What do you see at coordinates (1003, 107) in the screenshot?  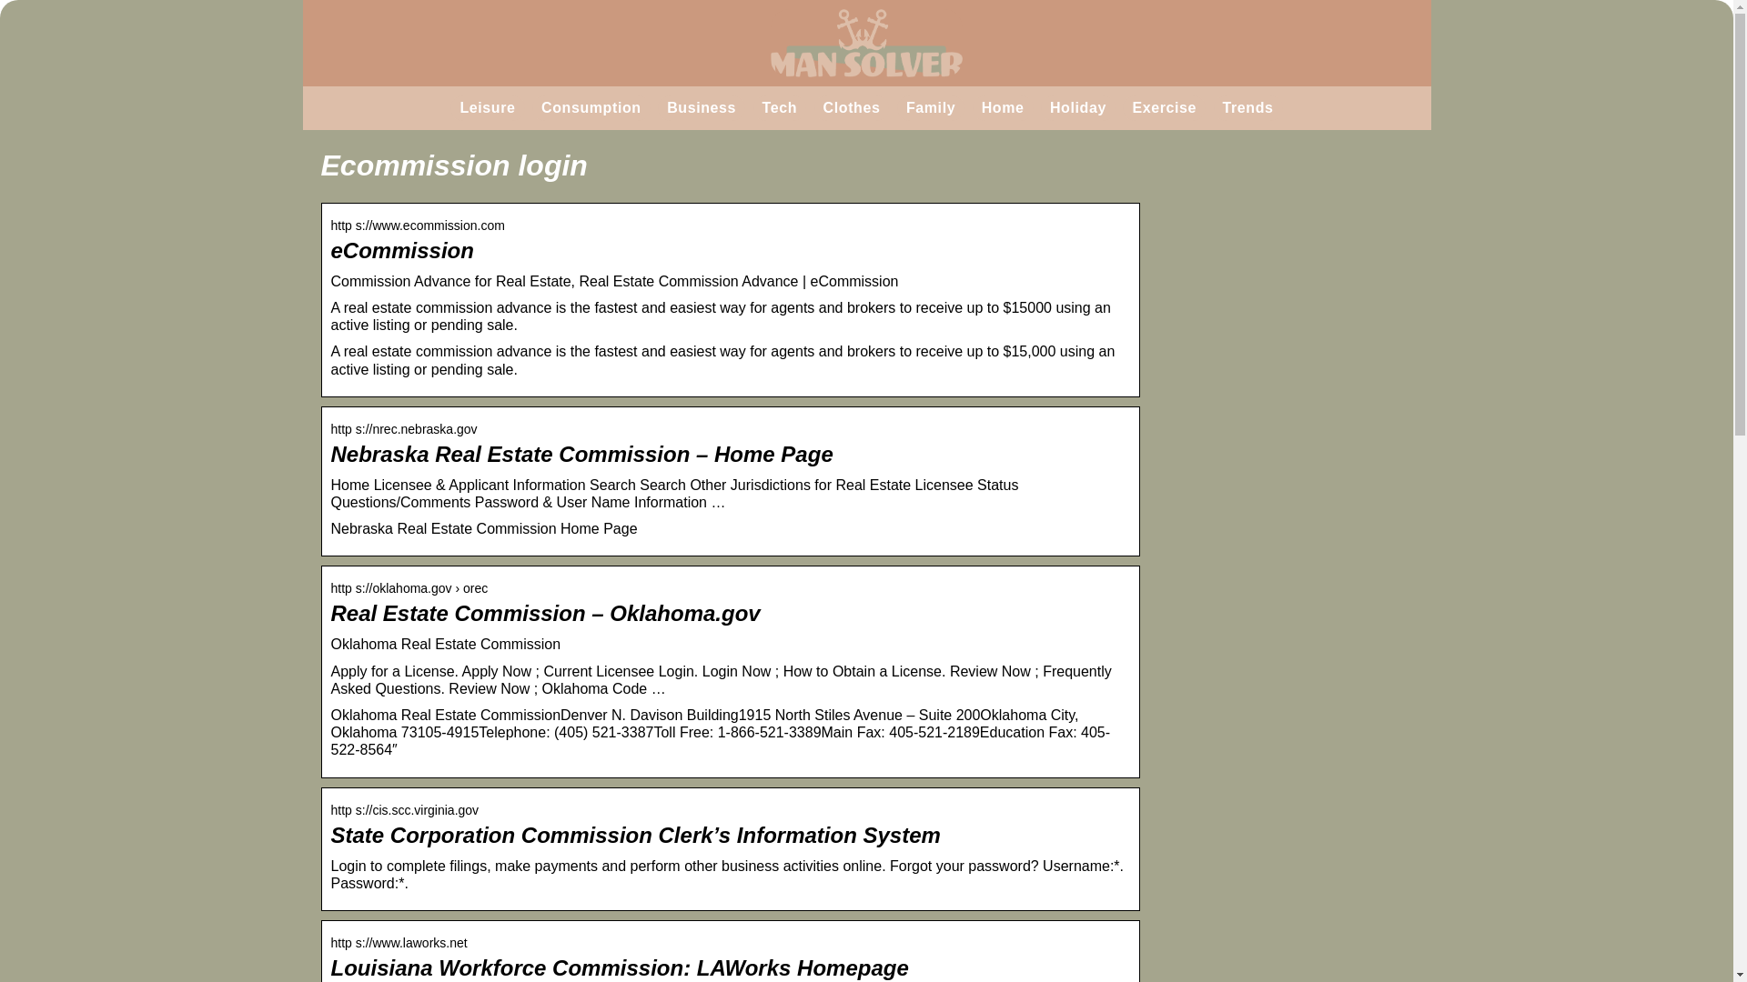 I see `Home` at bounding box center [1003, 107].